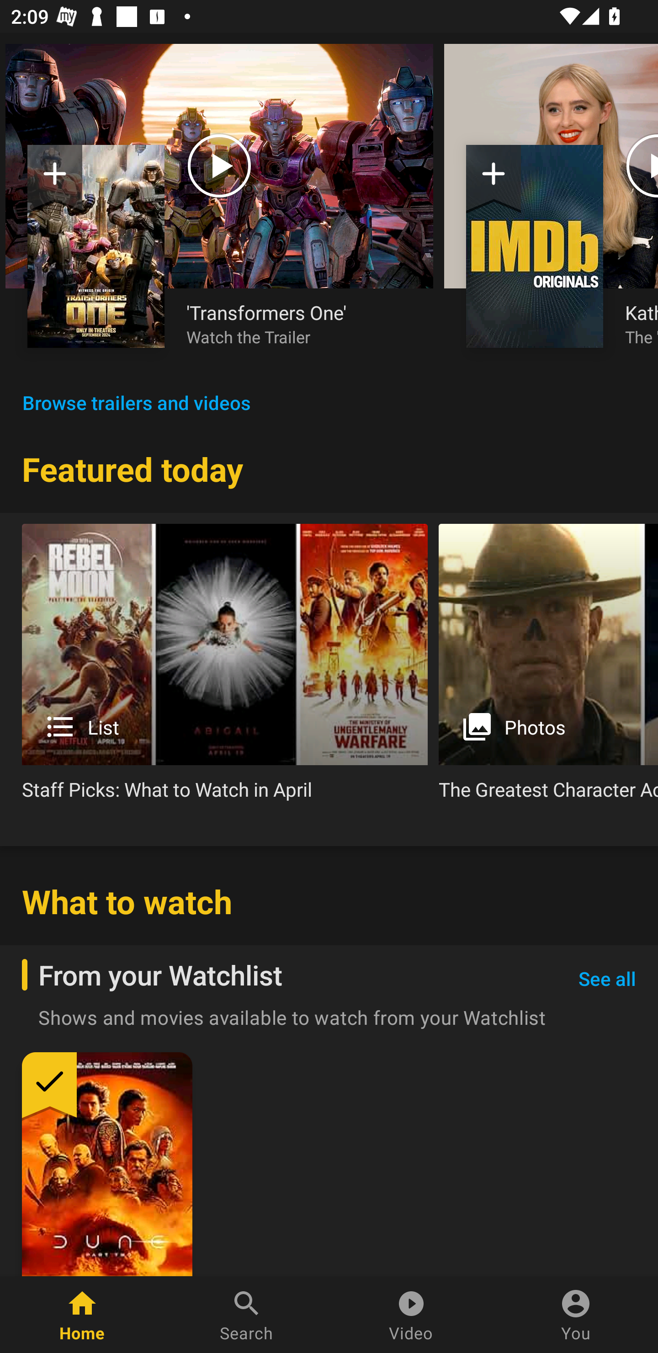 The width and height of the screenshot is (658, 1353). I want to click on Not in watchlist, so click(55, 179).